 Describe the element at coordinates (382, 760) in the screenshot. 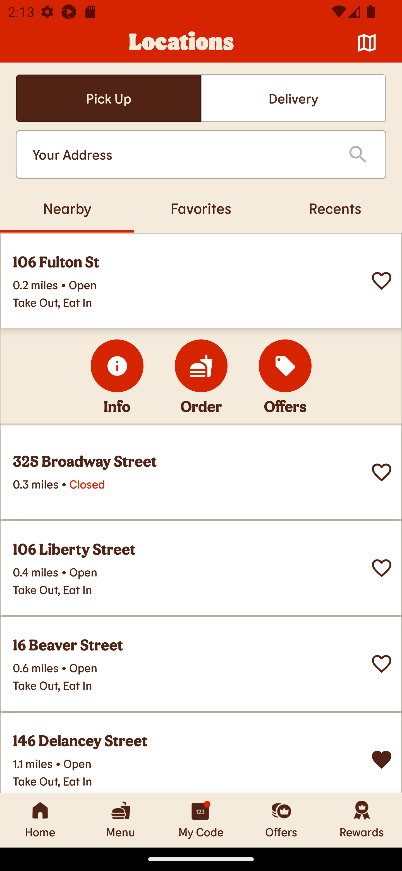

I see `Remove from Favorites? ` at that location.